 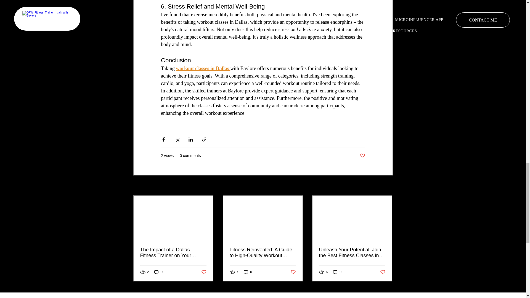 I want to click on 0, so click(x=248, y=272).